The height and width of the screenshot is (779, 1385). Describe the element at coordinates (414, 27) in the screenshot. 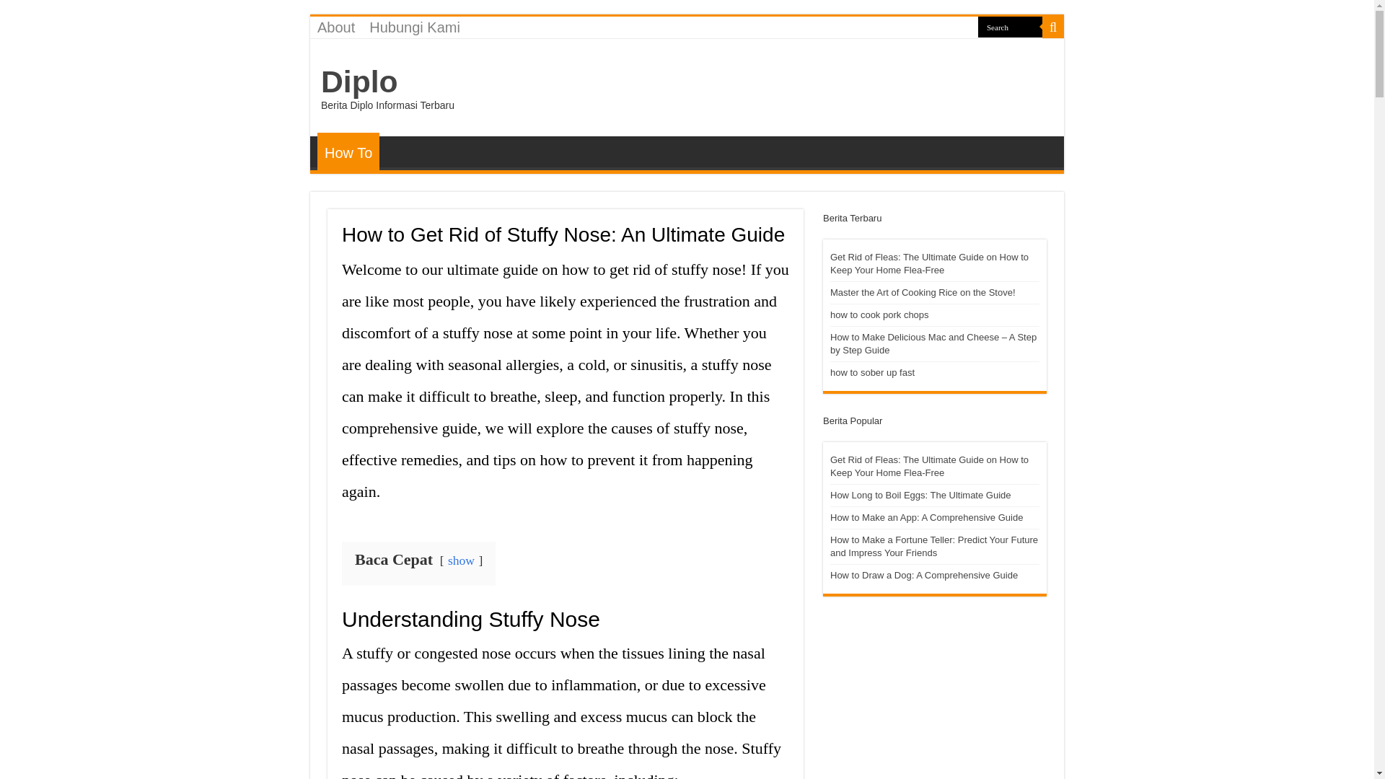

I see `Hubungi Kami` at that location.